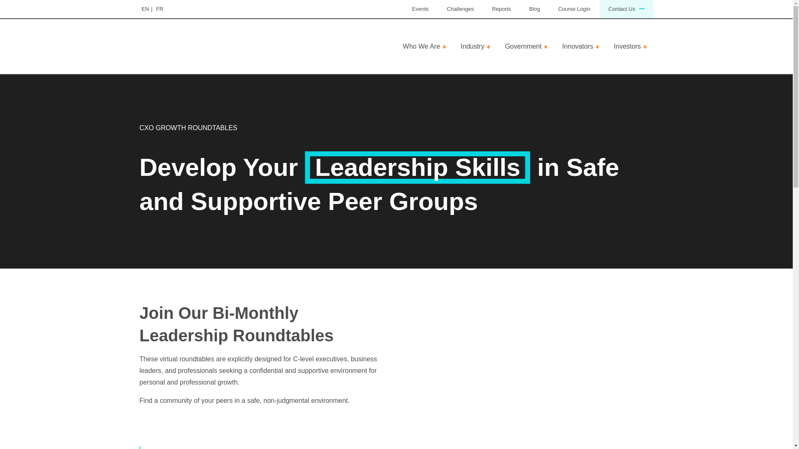 The width and height of the screenshot is (799, 449). What do you see at coordinates (424, 46) in the screenshot?
I see `Who We Are` at bounding box center [424, 46].